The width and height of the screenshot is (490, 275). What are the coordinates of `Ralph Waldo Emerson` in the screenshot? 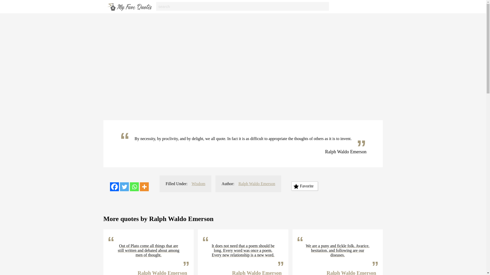 It's located at (162, 272).